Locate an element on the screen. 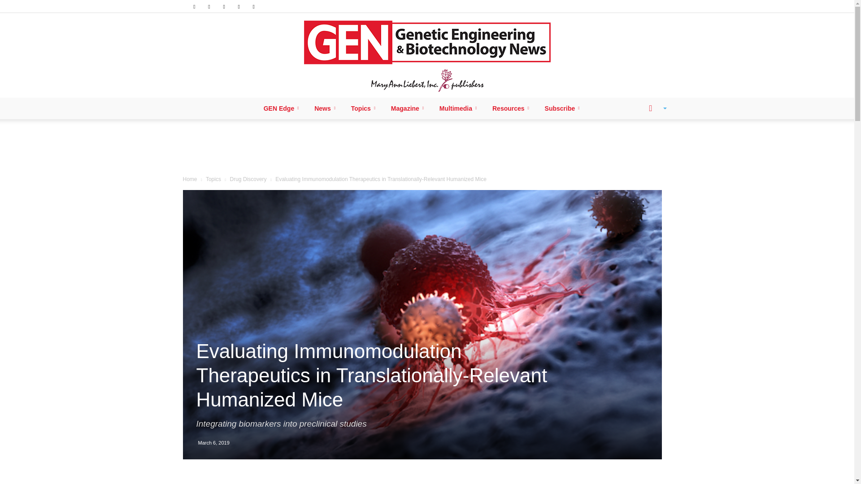 This screenshot has height=484, width=861. View all posts in Topics is located at coordinates (213, 179).